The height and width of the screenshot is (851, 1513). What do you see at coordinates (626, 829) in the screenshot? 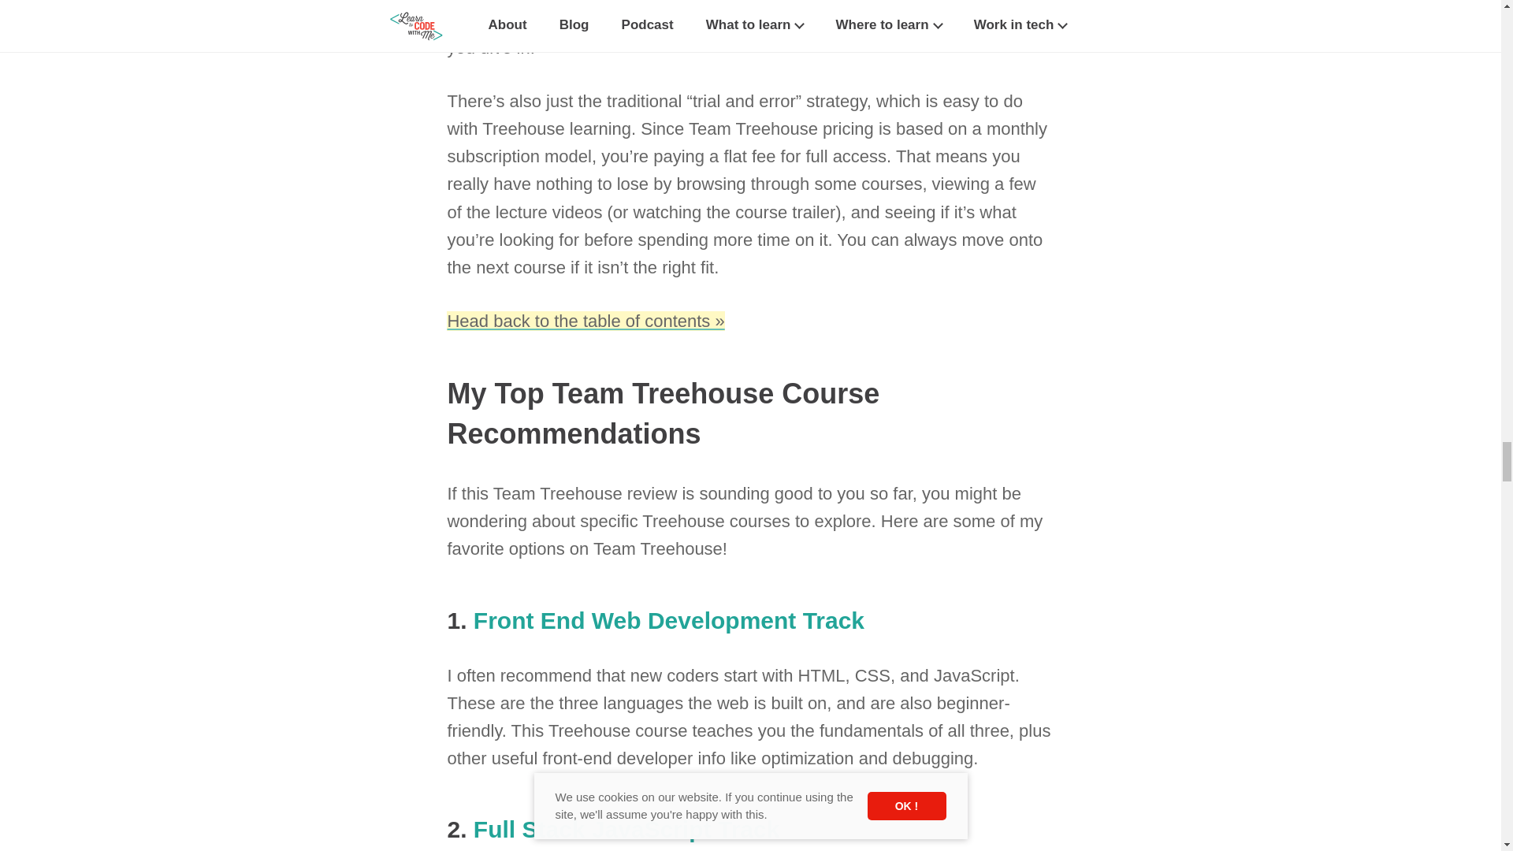
I see `Team Treehouse - Full Stack Javascript Track` at bounding box center [626, 829].